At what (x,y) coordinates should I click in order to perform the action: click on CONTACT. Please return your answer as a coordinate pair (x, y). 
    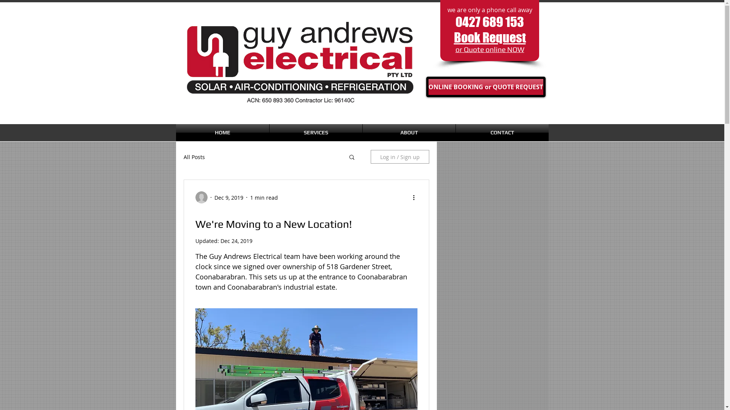
    Looking at the image, I should click on (502, 133).